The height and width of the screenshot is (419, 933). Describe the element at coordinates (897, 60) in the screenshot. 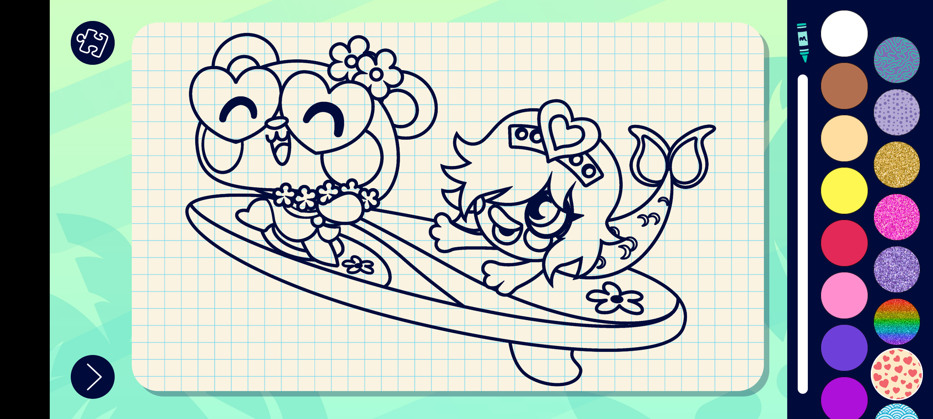

I see `coloring background` at that location.